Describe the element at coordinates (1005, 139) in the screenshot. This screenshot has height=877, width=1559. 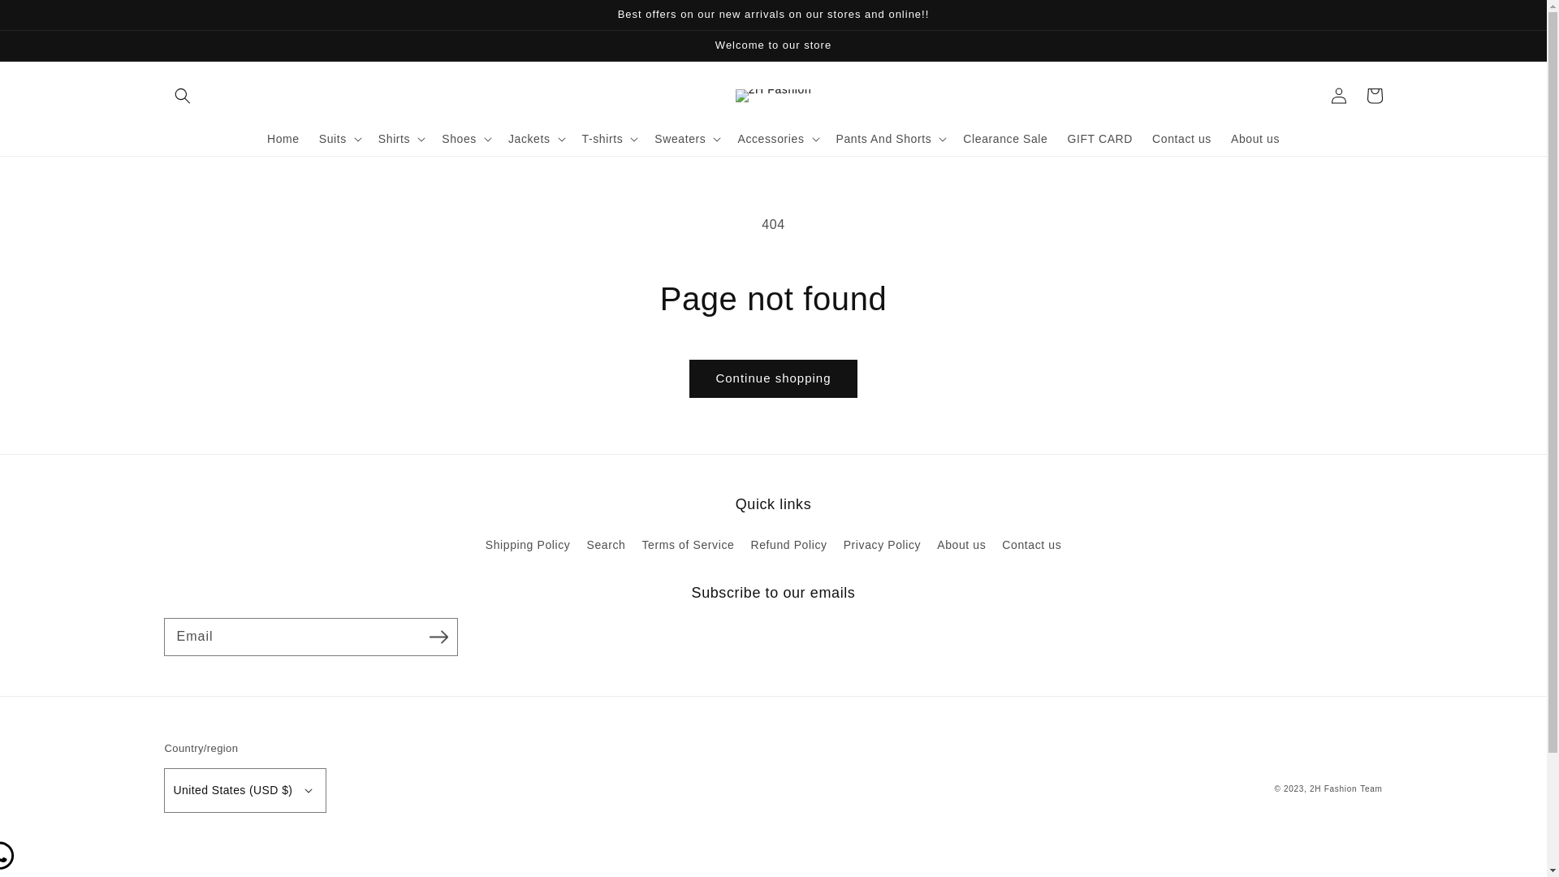
I see `Clearance Sale` at that location.